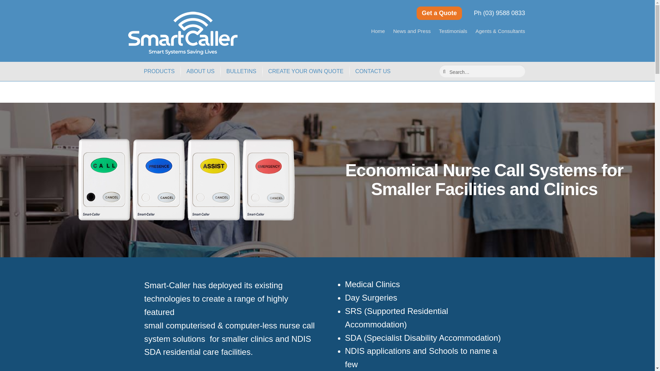 This screenshot has width=660, height=371. I want to click on News and Press, so click(412, 31).